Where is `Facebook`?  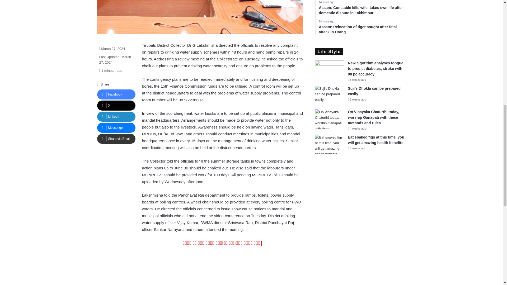
Facebook is located at coordinates (116, 94).